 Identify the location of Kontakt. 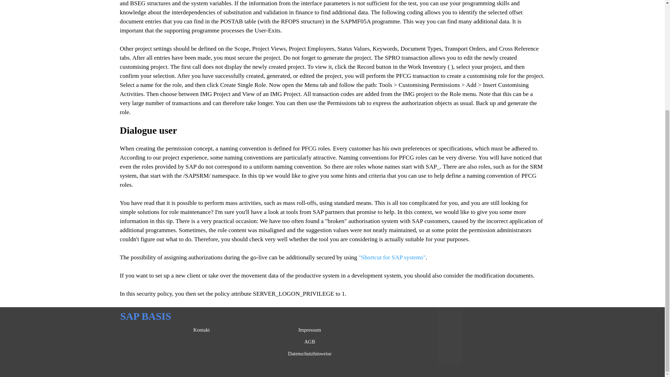
(202, 330).